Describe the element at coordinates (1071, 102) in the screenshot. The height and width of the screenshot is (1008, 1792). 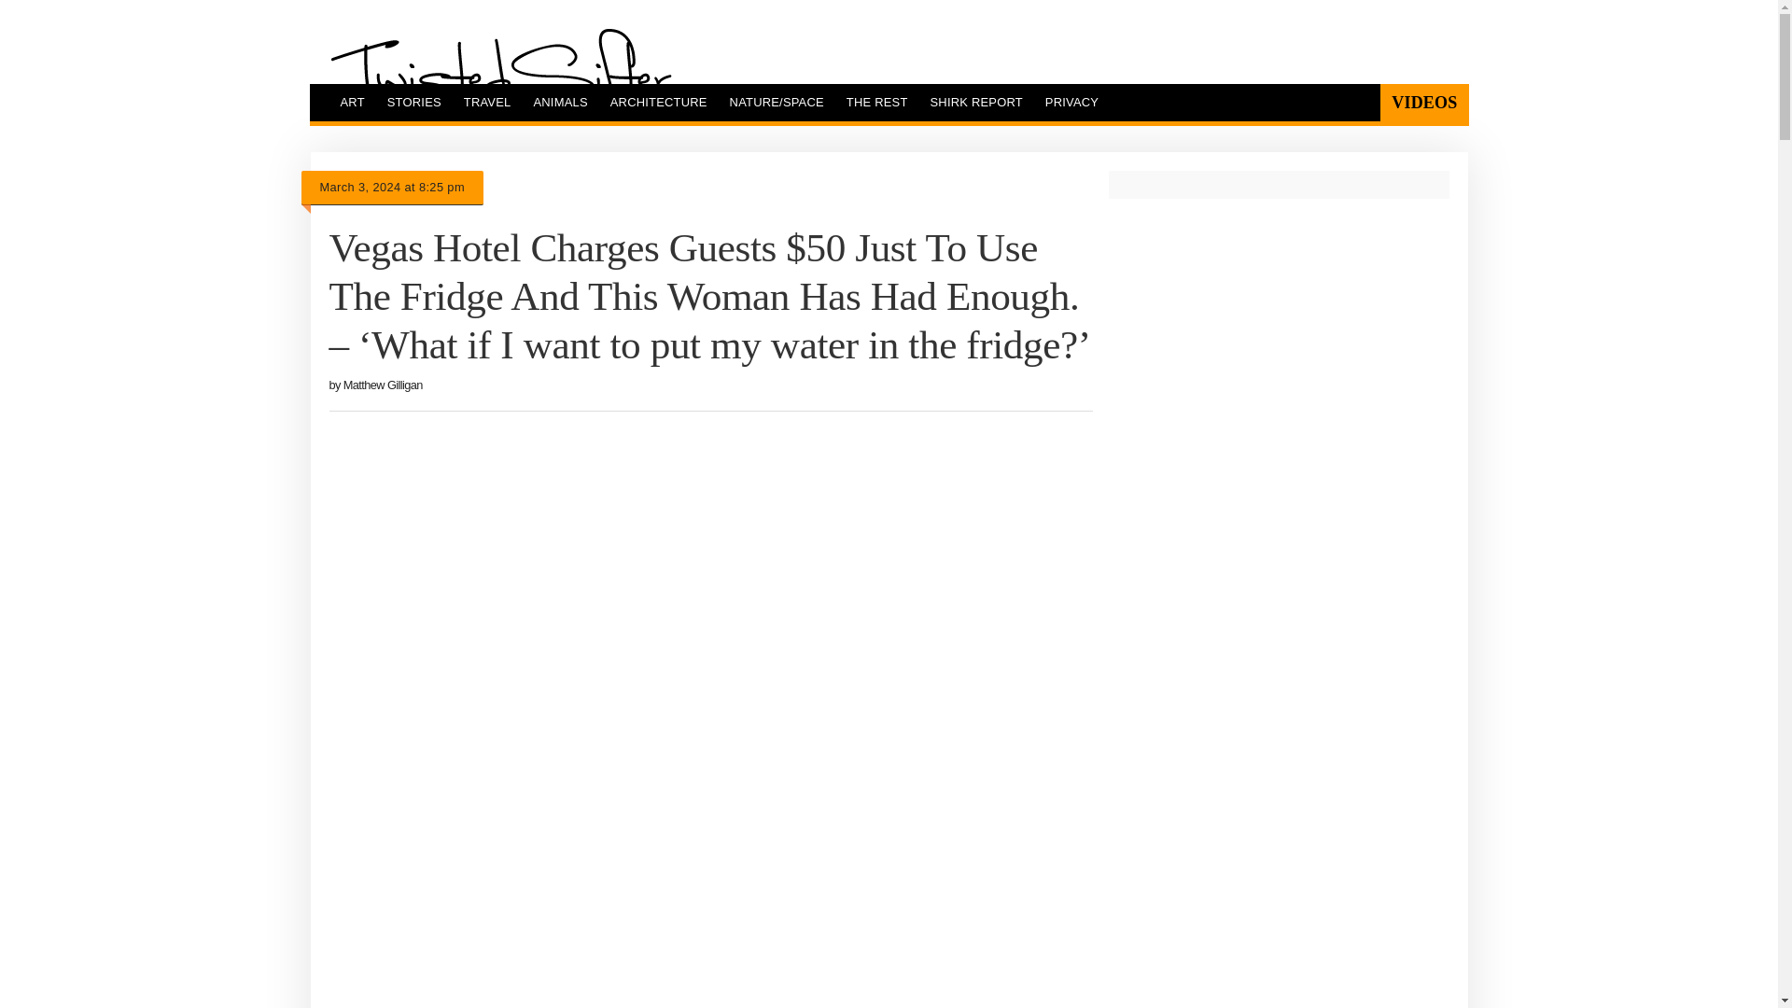
I see `PRIVACY` at that location.